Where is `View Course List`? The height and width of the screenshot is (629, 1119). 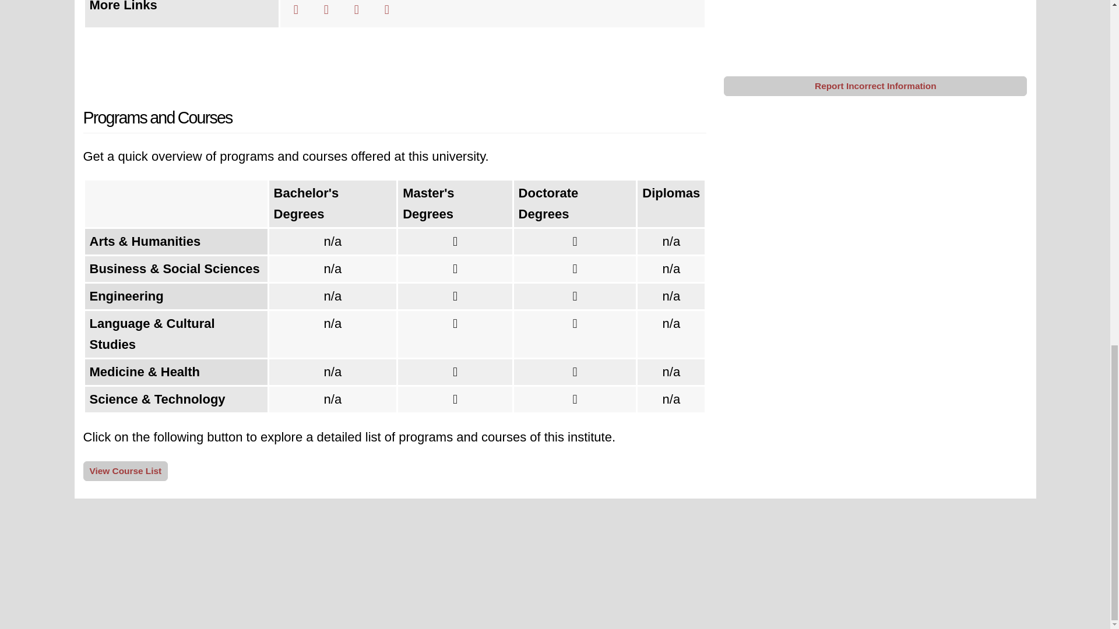 View Course List is located at coordinates (125, 471).